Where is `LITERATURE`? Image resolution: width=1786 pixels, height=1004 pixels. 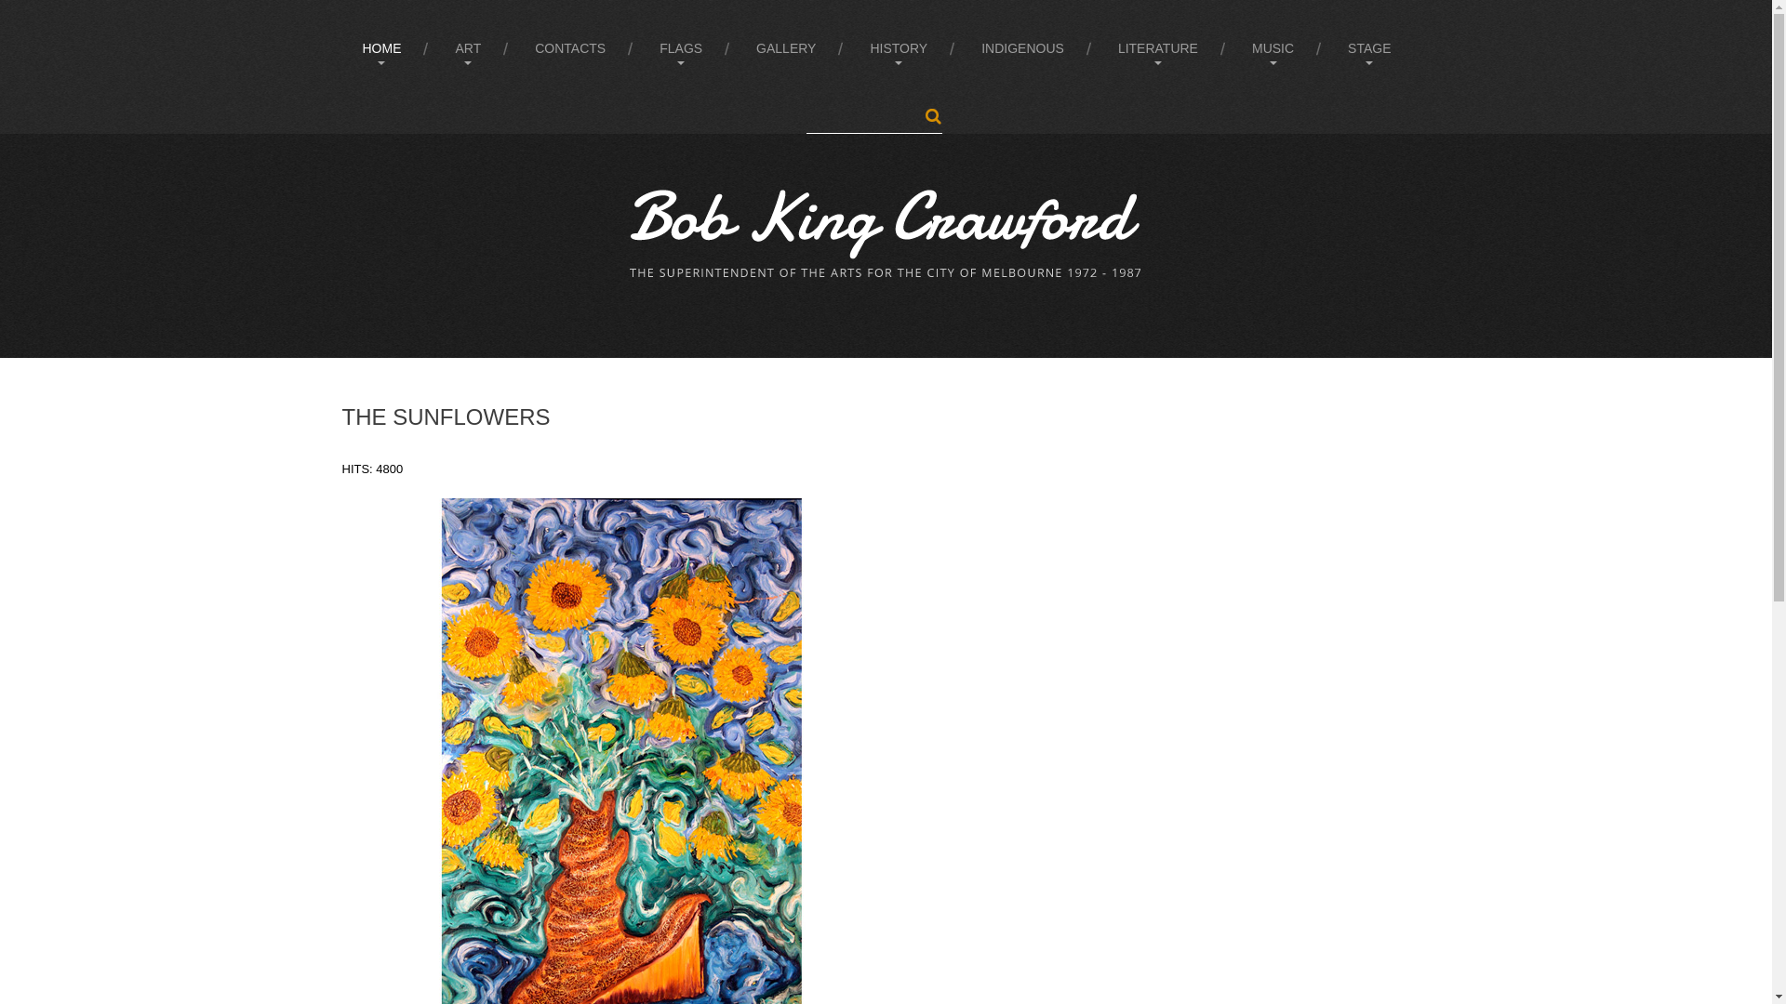
LITERATURE is located at coordinates (1158, 48).